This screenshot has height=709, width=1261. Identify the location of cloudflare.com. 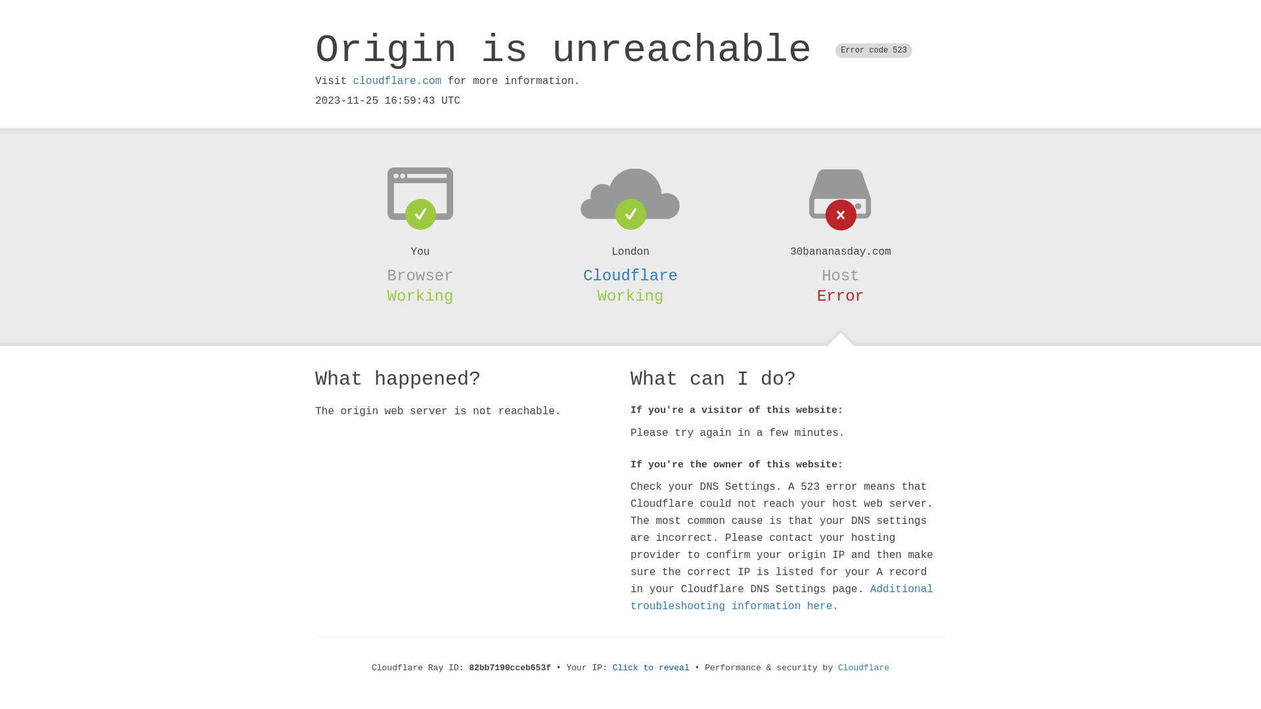
(397, 81).